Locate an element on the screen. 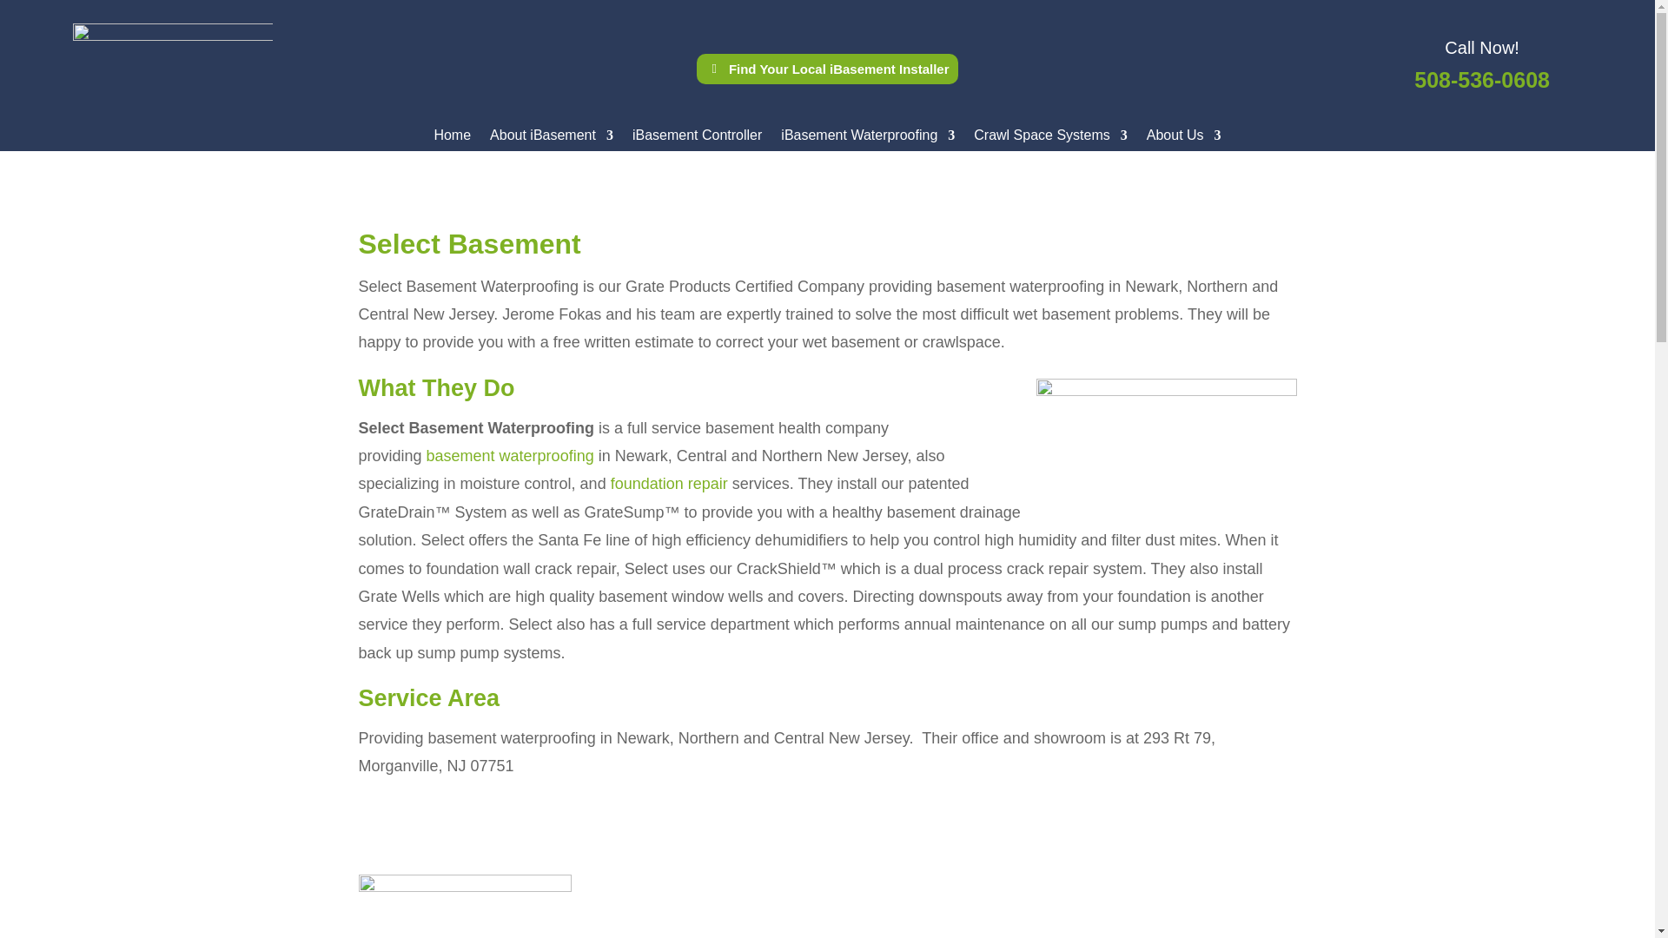 The height and width of the screenshot is (938, 1668). 508-536-0608 is located at coordinates (1482, 79).